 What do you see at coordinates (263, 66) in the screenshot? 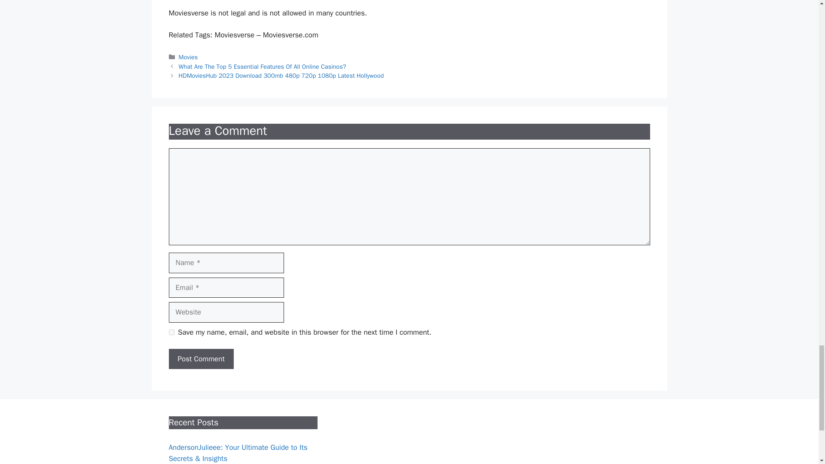
I see `What Are The Top 5 Essential Features Of All Online Casinos?` at bounding box center [263, 66].